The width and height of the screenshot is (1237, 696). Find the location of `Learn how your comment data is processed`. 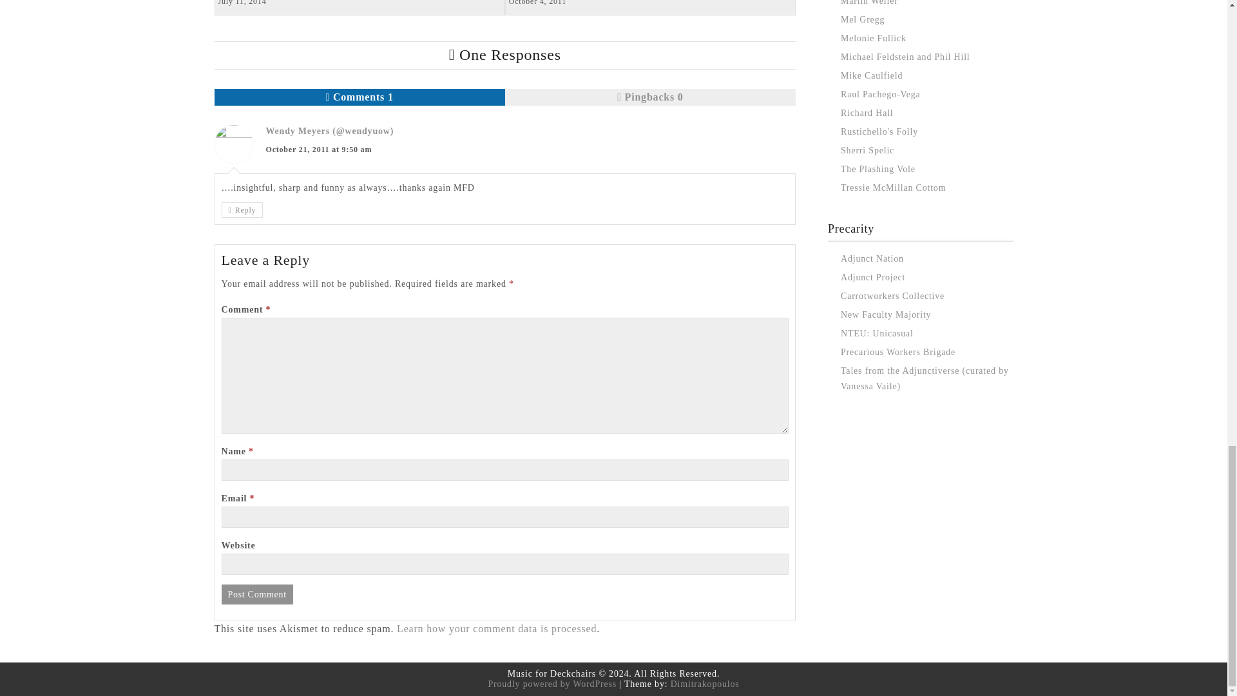

Learn how your comment data is processed is located at coordinates (257, 594).